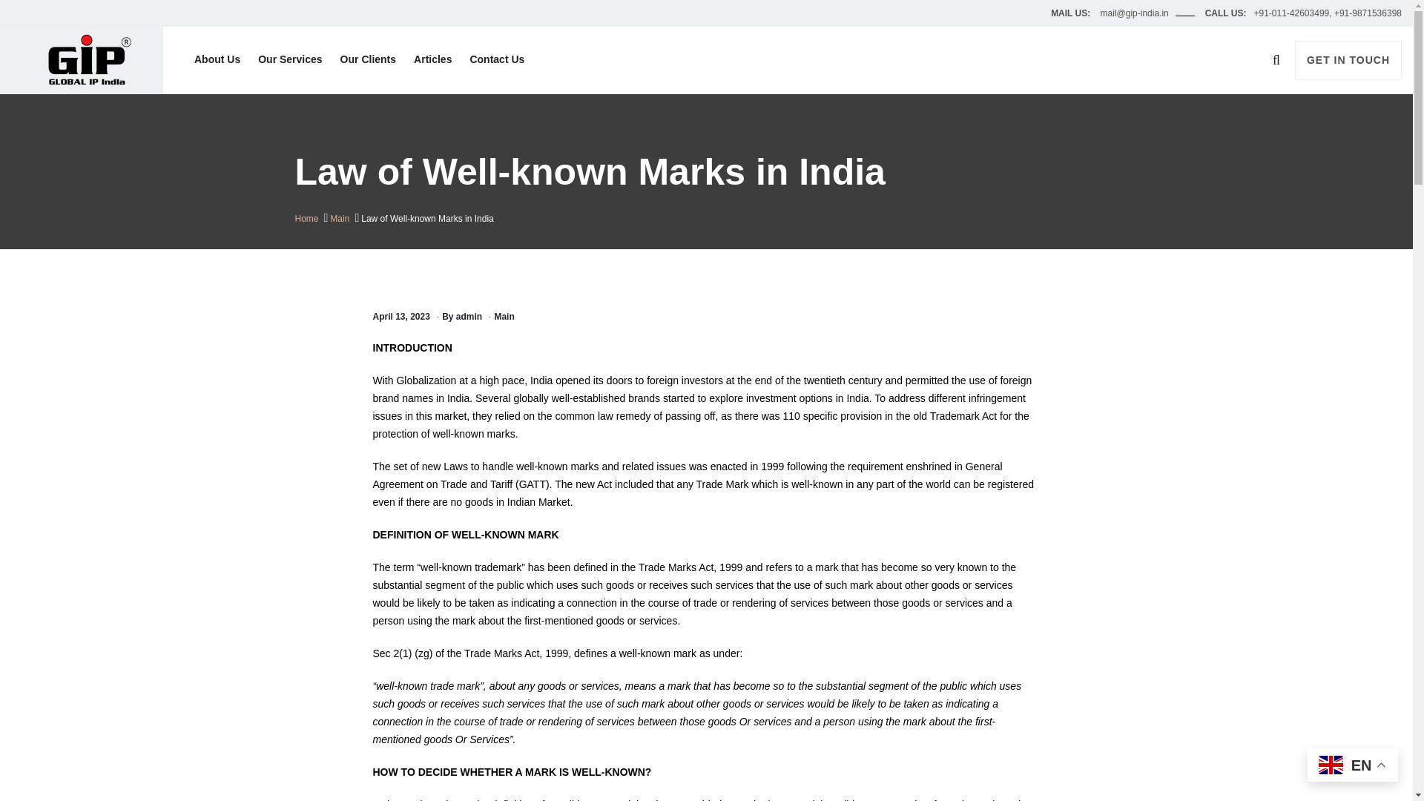 Image resolution: width=1424 pixels, height=801 pixels. I want to click on Main, so click(504, 317).